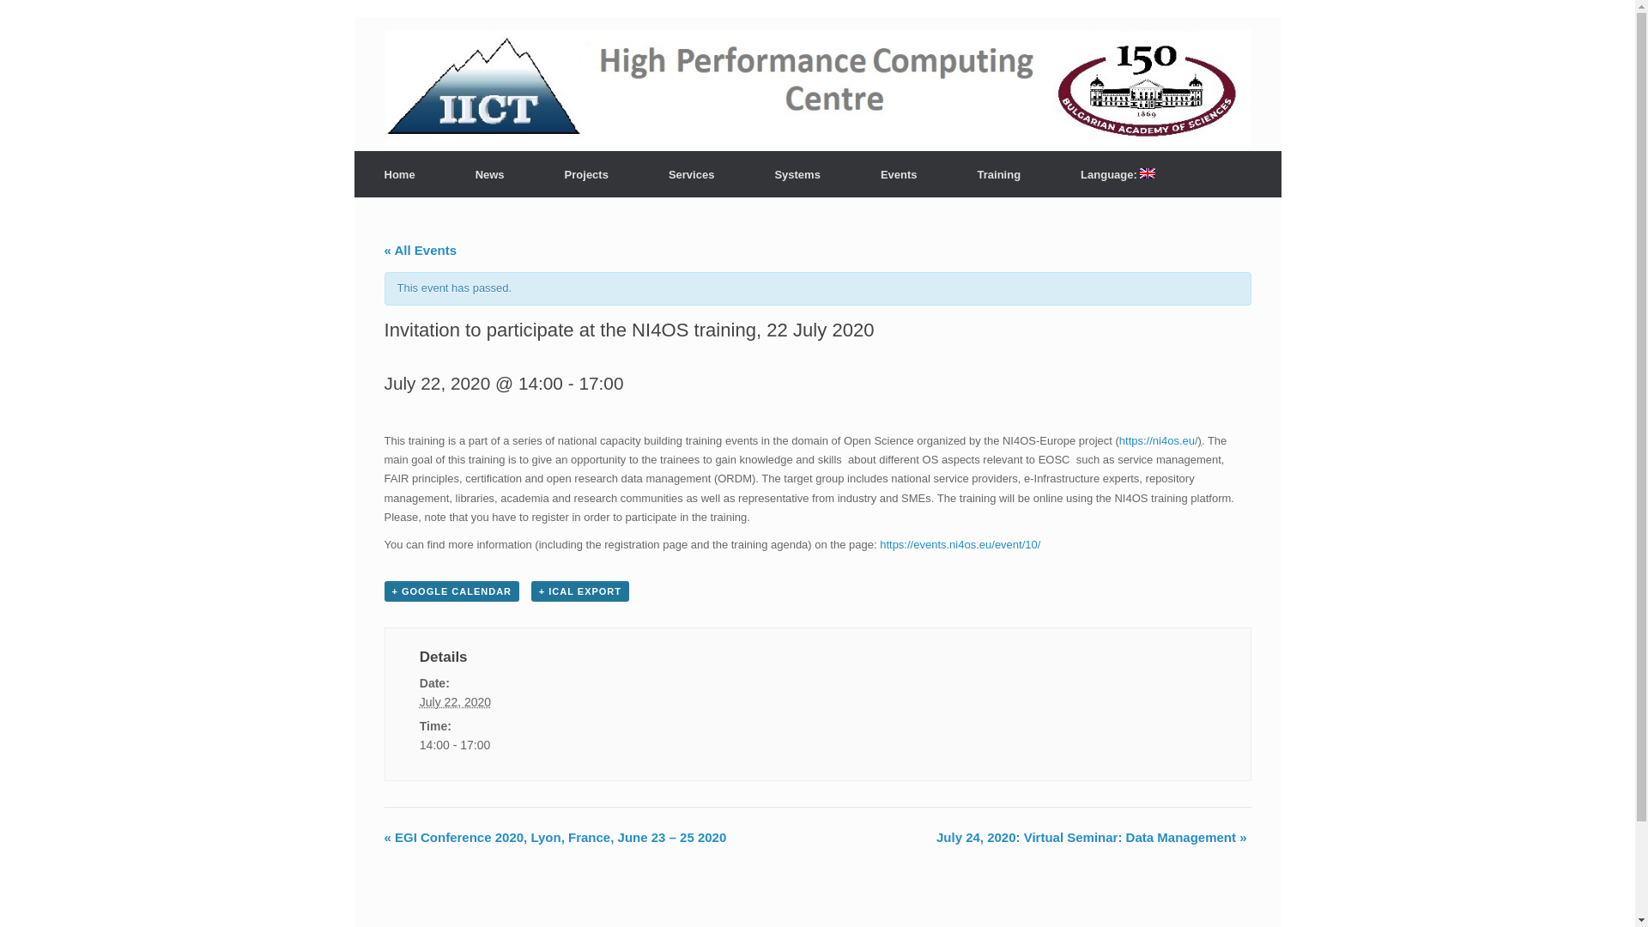  What do you see at coordinates (1118, 174) in the screenshot?
I see `English` at bounding box center [1118, 174].